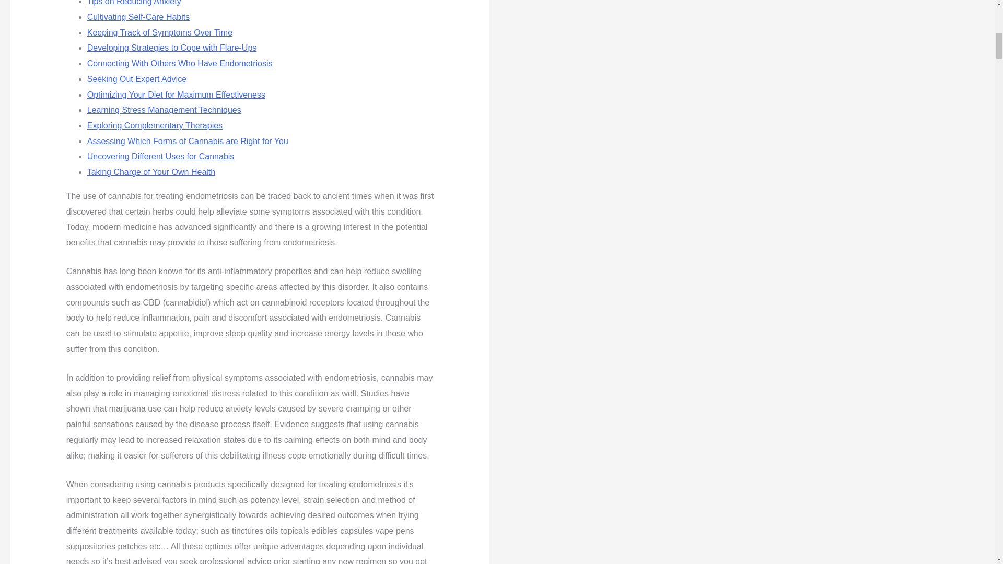 This screenshot has width=1003, height=564. Describe the element at coordinates (139, 17) in the screenshot. I see `Cultivating Self-Care Habits` at that location.